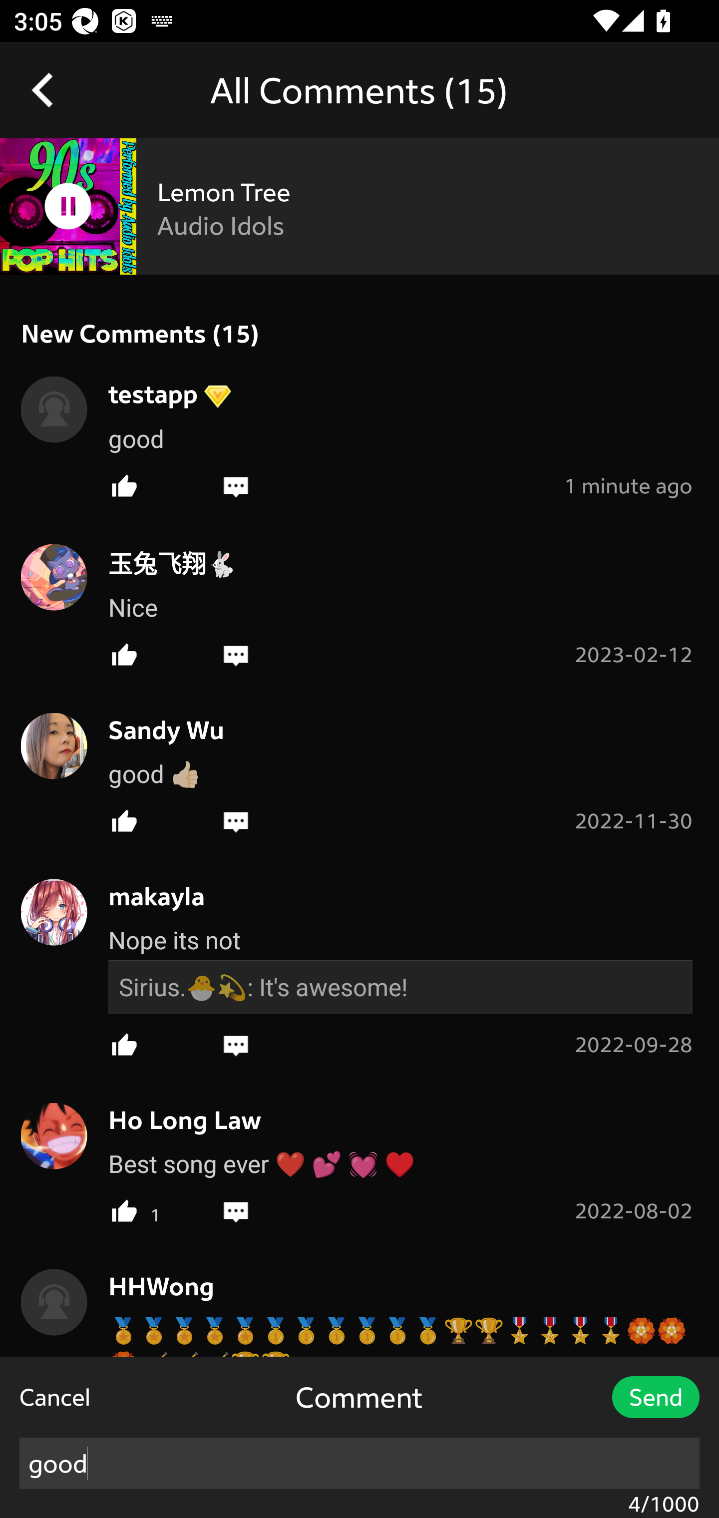 This screenshot has width=719, height=1518. I want to click on good, so click(359, 1463).